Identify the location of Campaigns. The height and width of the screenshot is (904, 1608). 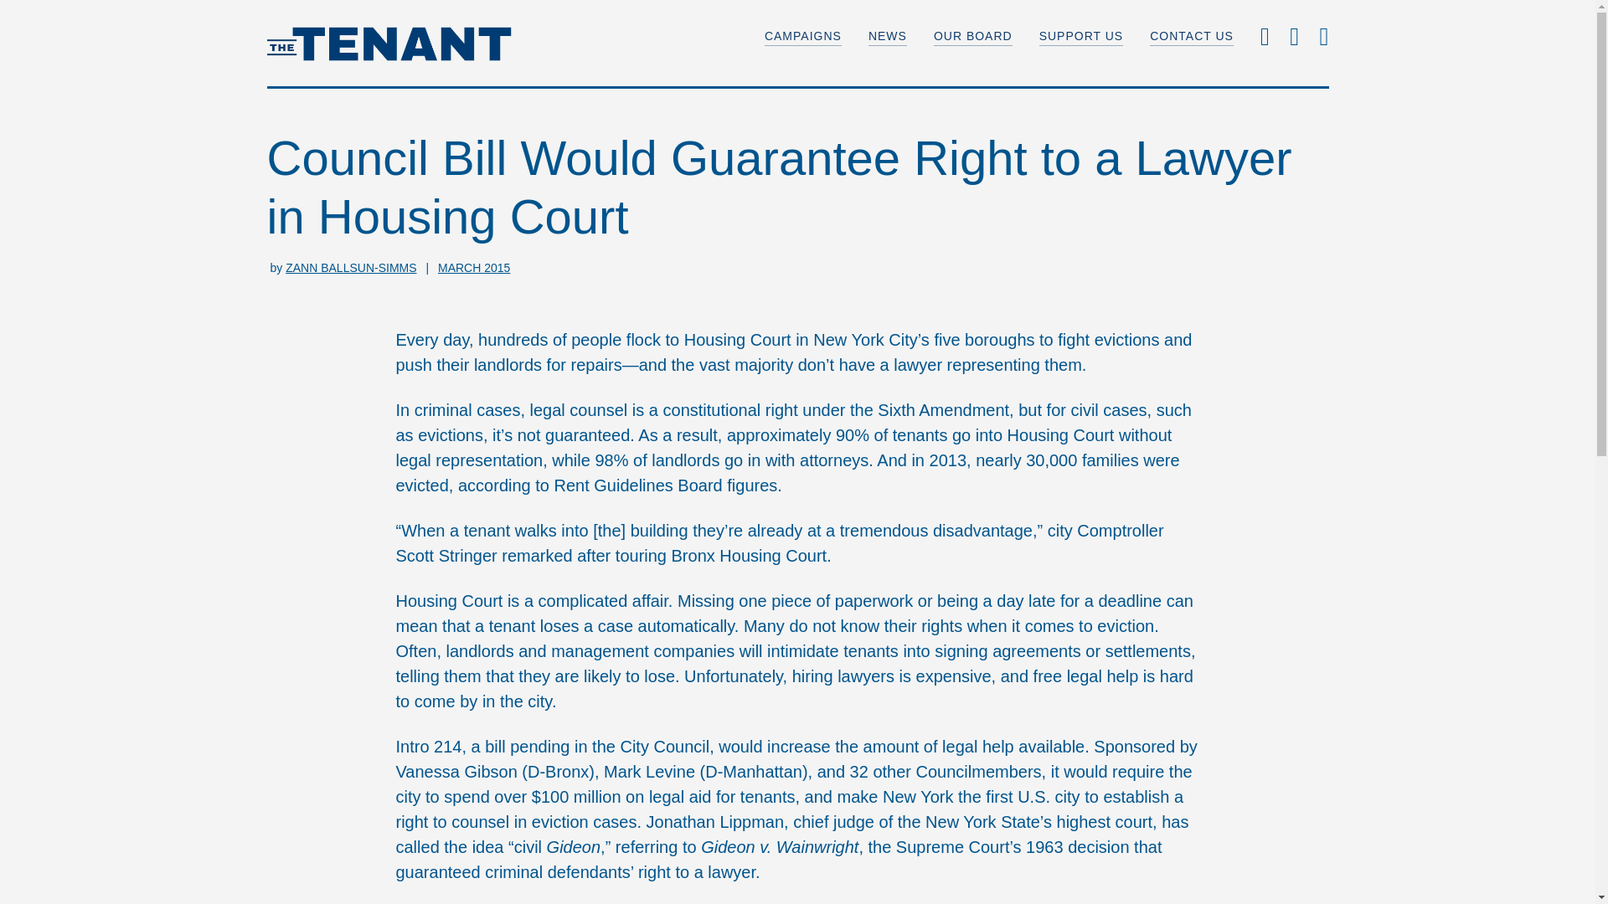
(802, 37).